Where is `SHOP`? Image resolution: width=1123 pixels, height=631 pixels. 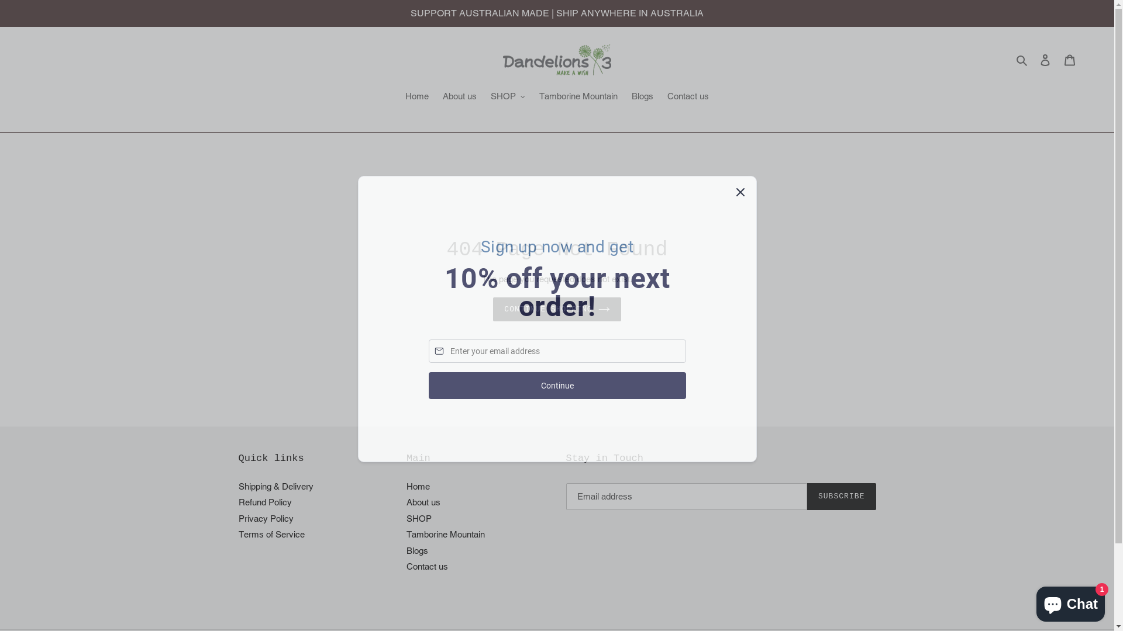
SHOP is located at coordinates (508, 98).